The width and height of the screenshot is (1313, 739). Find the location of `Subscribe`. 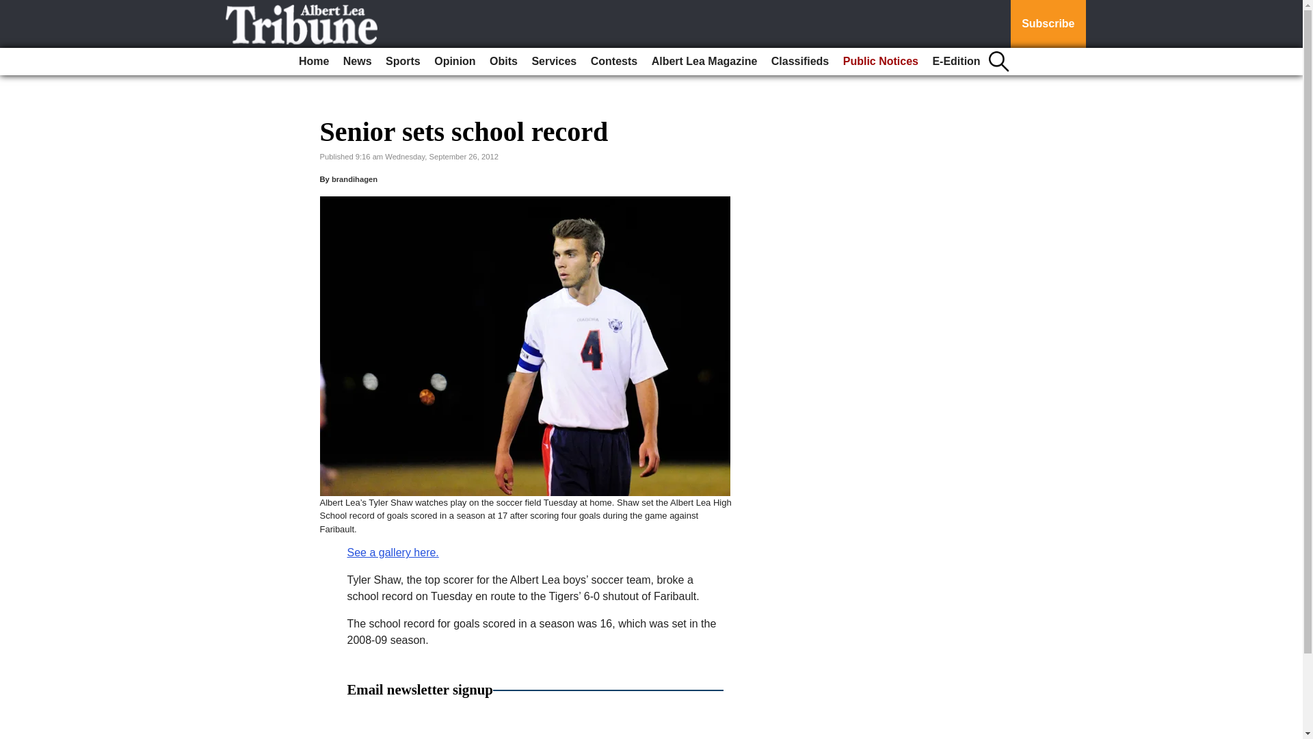

Subscribe is located at coordinates (1048, 24).